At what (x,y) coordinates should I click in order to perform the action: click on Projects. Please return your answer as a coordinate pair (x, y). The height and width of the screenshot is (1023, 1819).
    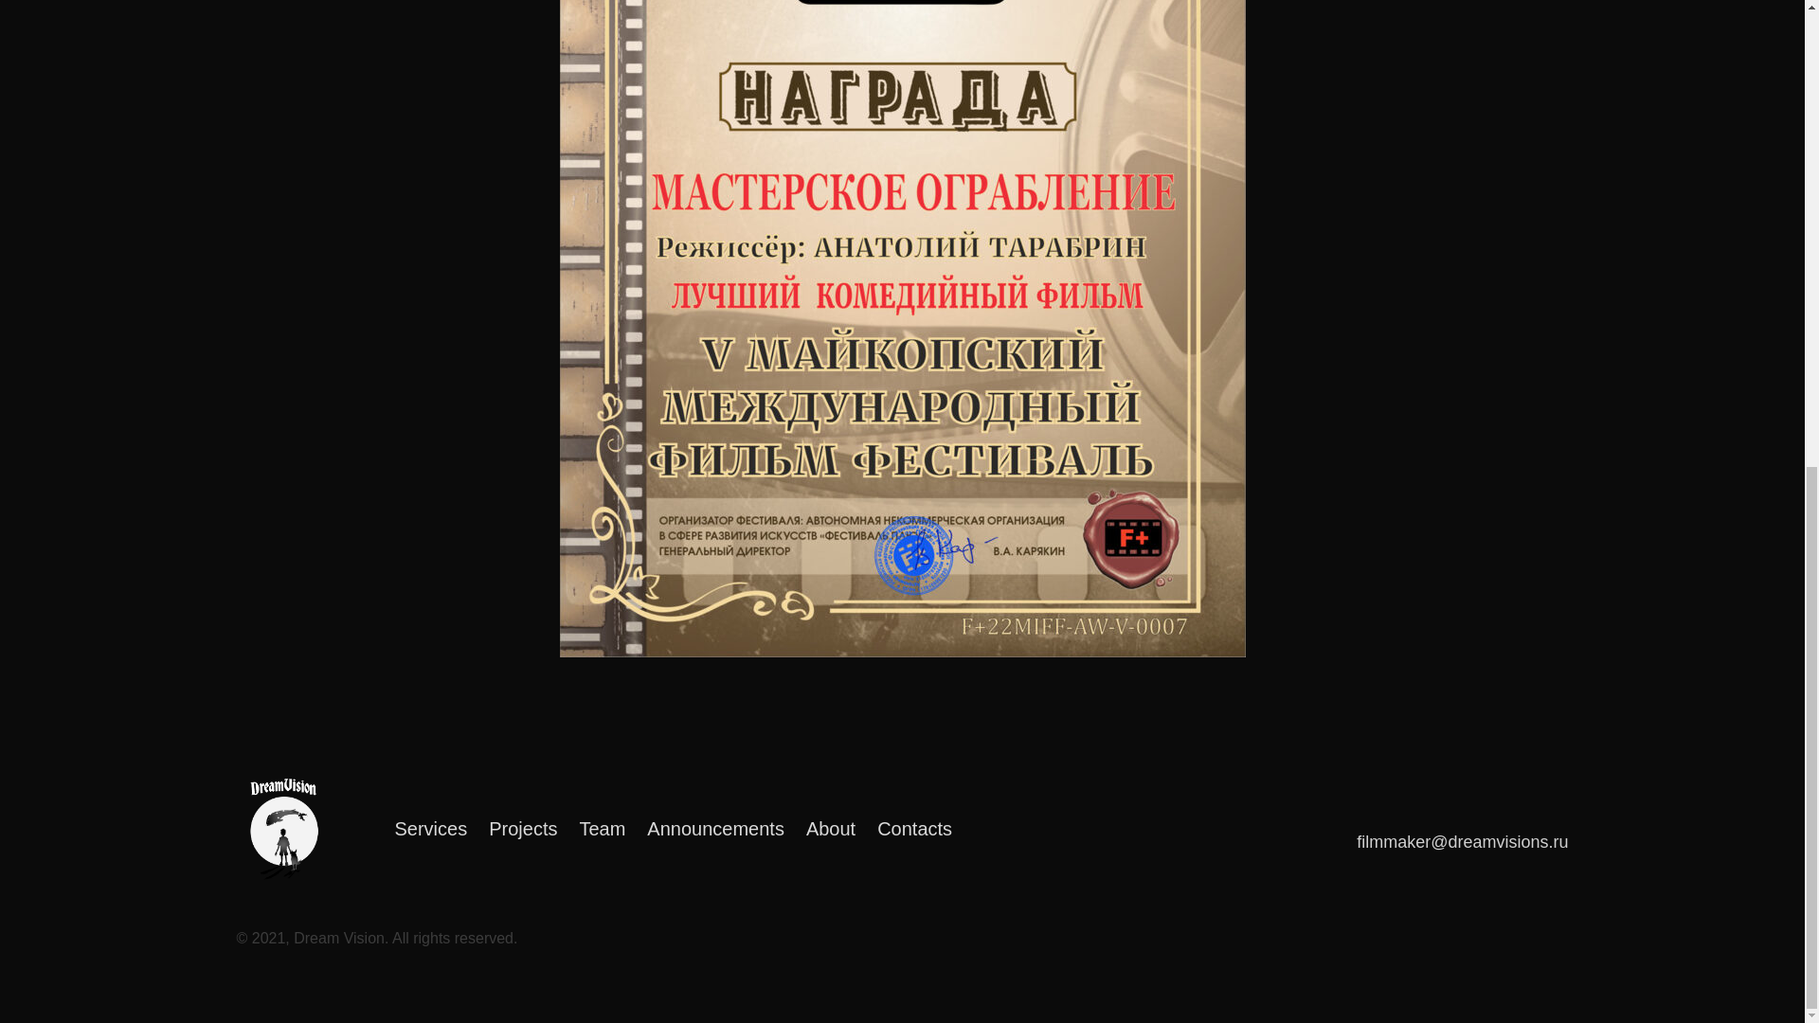
    Looking at the image, I should click on (523, 829).